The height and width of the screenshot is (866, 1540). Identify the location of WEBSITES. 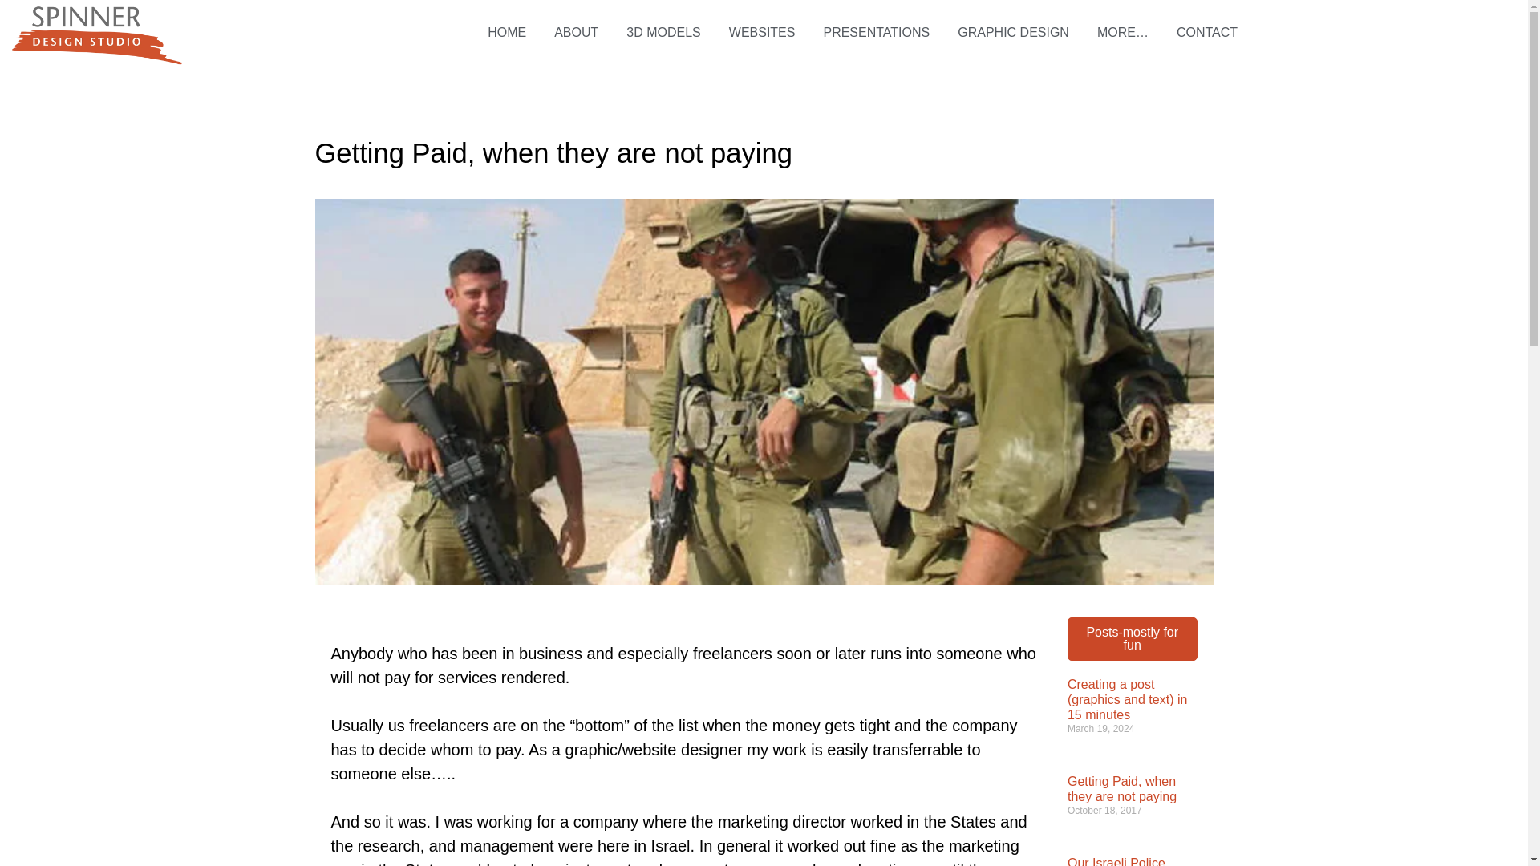
(762, 32).